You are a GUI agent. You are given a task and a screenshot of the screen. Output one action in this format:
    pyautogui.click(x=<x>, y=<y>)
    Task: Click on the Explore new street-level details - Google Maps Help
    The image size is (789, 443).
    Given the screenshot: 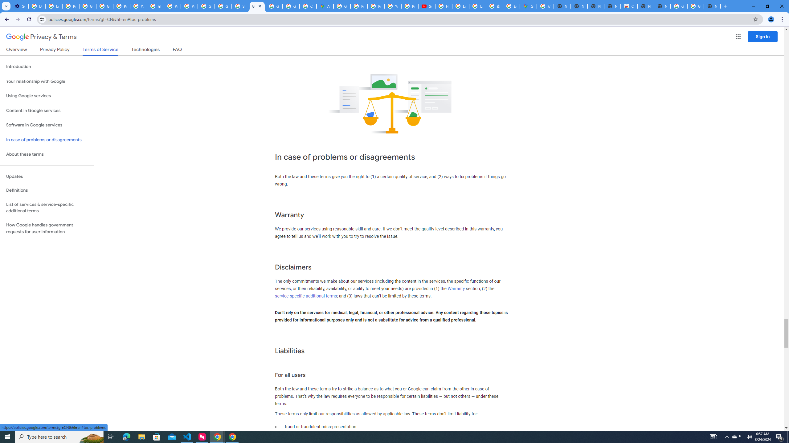 What is the action you would take?
    pyautogui.click(x=511, y=6)
    